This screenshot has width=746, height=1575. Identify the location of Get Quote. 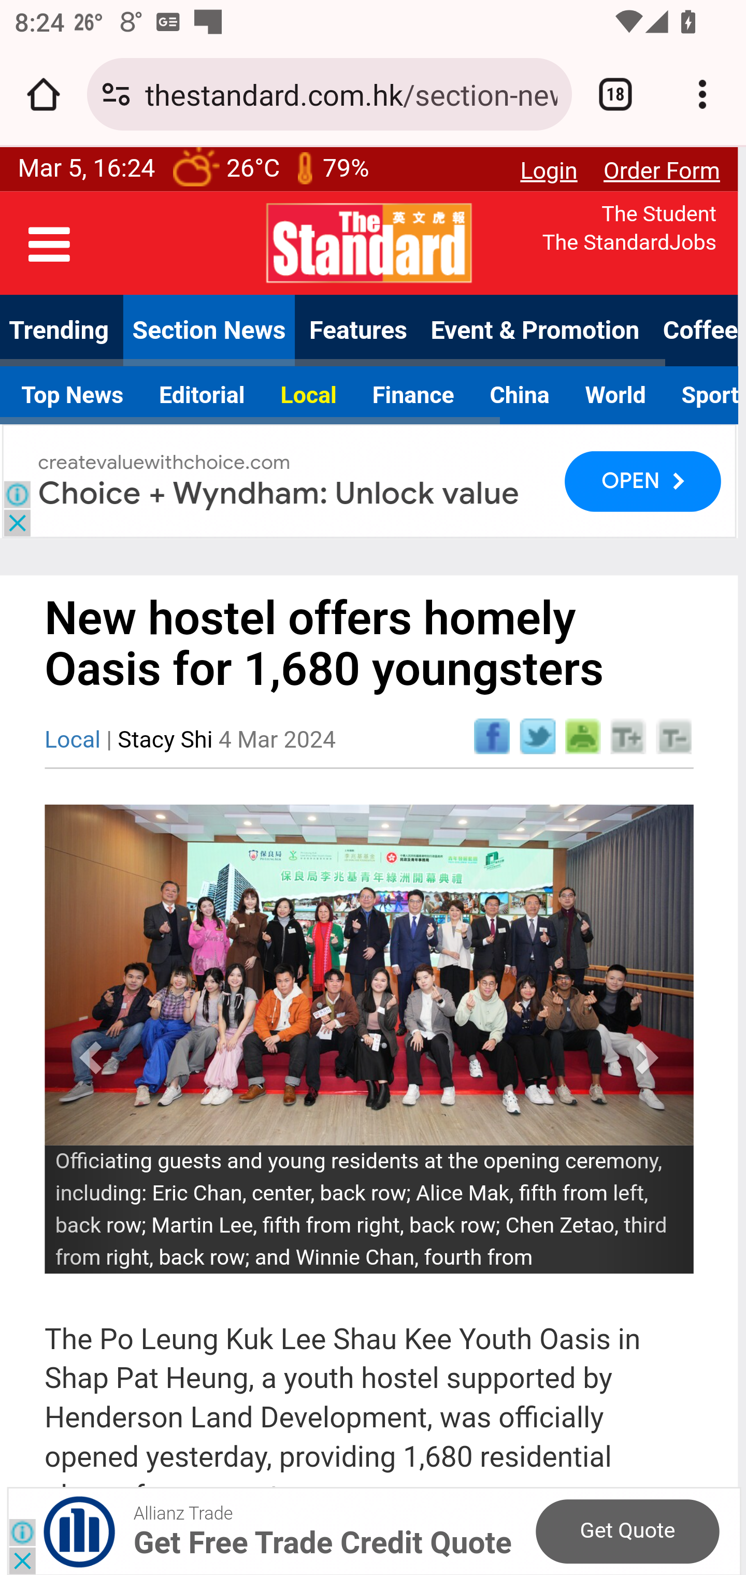
(627, 1531).